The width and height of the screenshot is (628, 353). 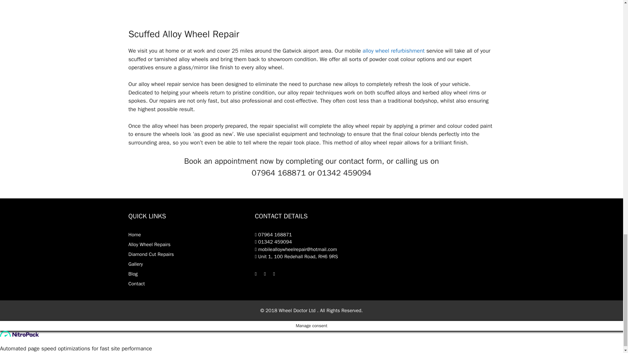 I want to click on Gallery, so click(x=135, y=264).